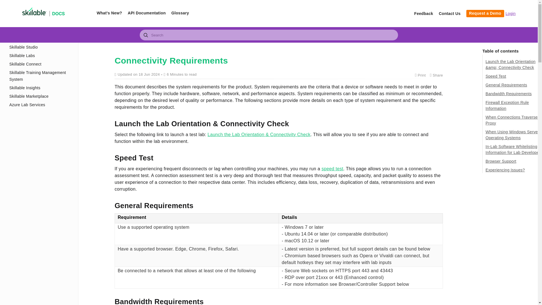 Image resolution: width=542 pixels, height=305 pixels. What do you see at coordinates (40, 64) in the screenshot?
I see `Skillable Connect` at bounding box center [40, 64].